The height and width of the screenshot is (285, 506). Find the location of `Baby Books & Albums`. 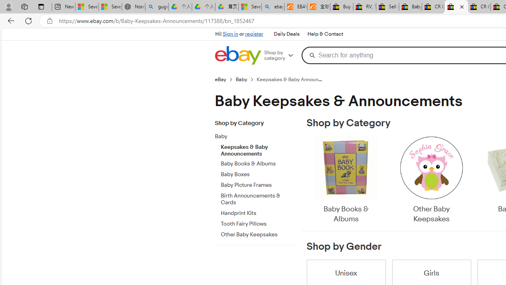

Baby Books & Albums is located at coordinates (346, 180).